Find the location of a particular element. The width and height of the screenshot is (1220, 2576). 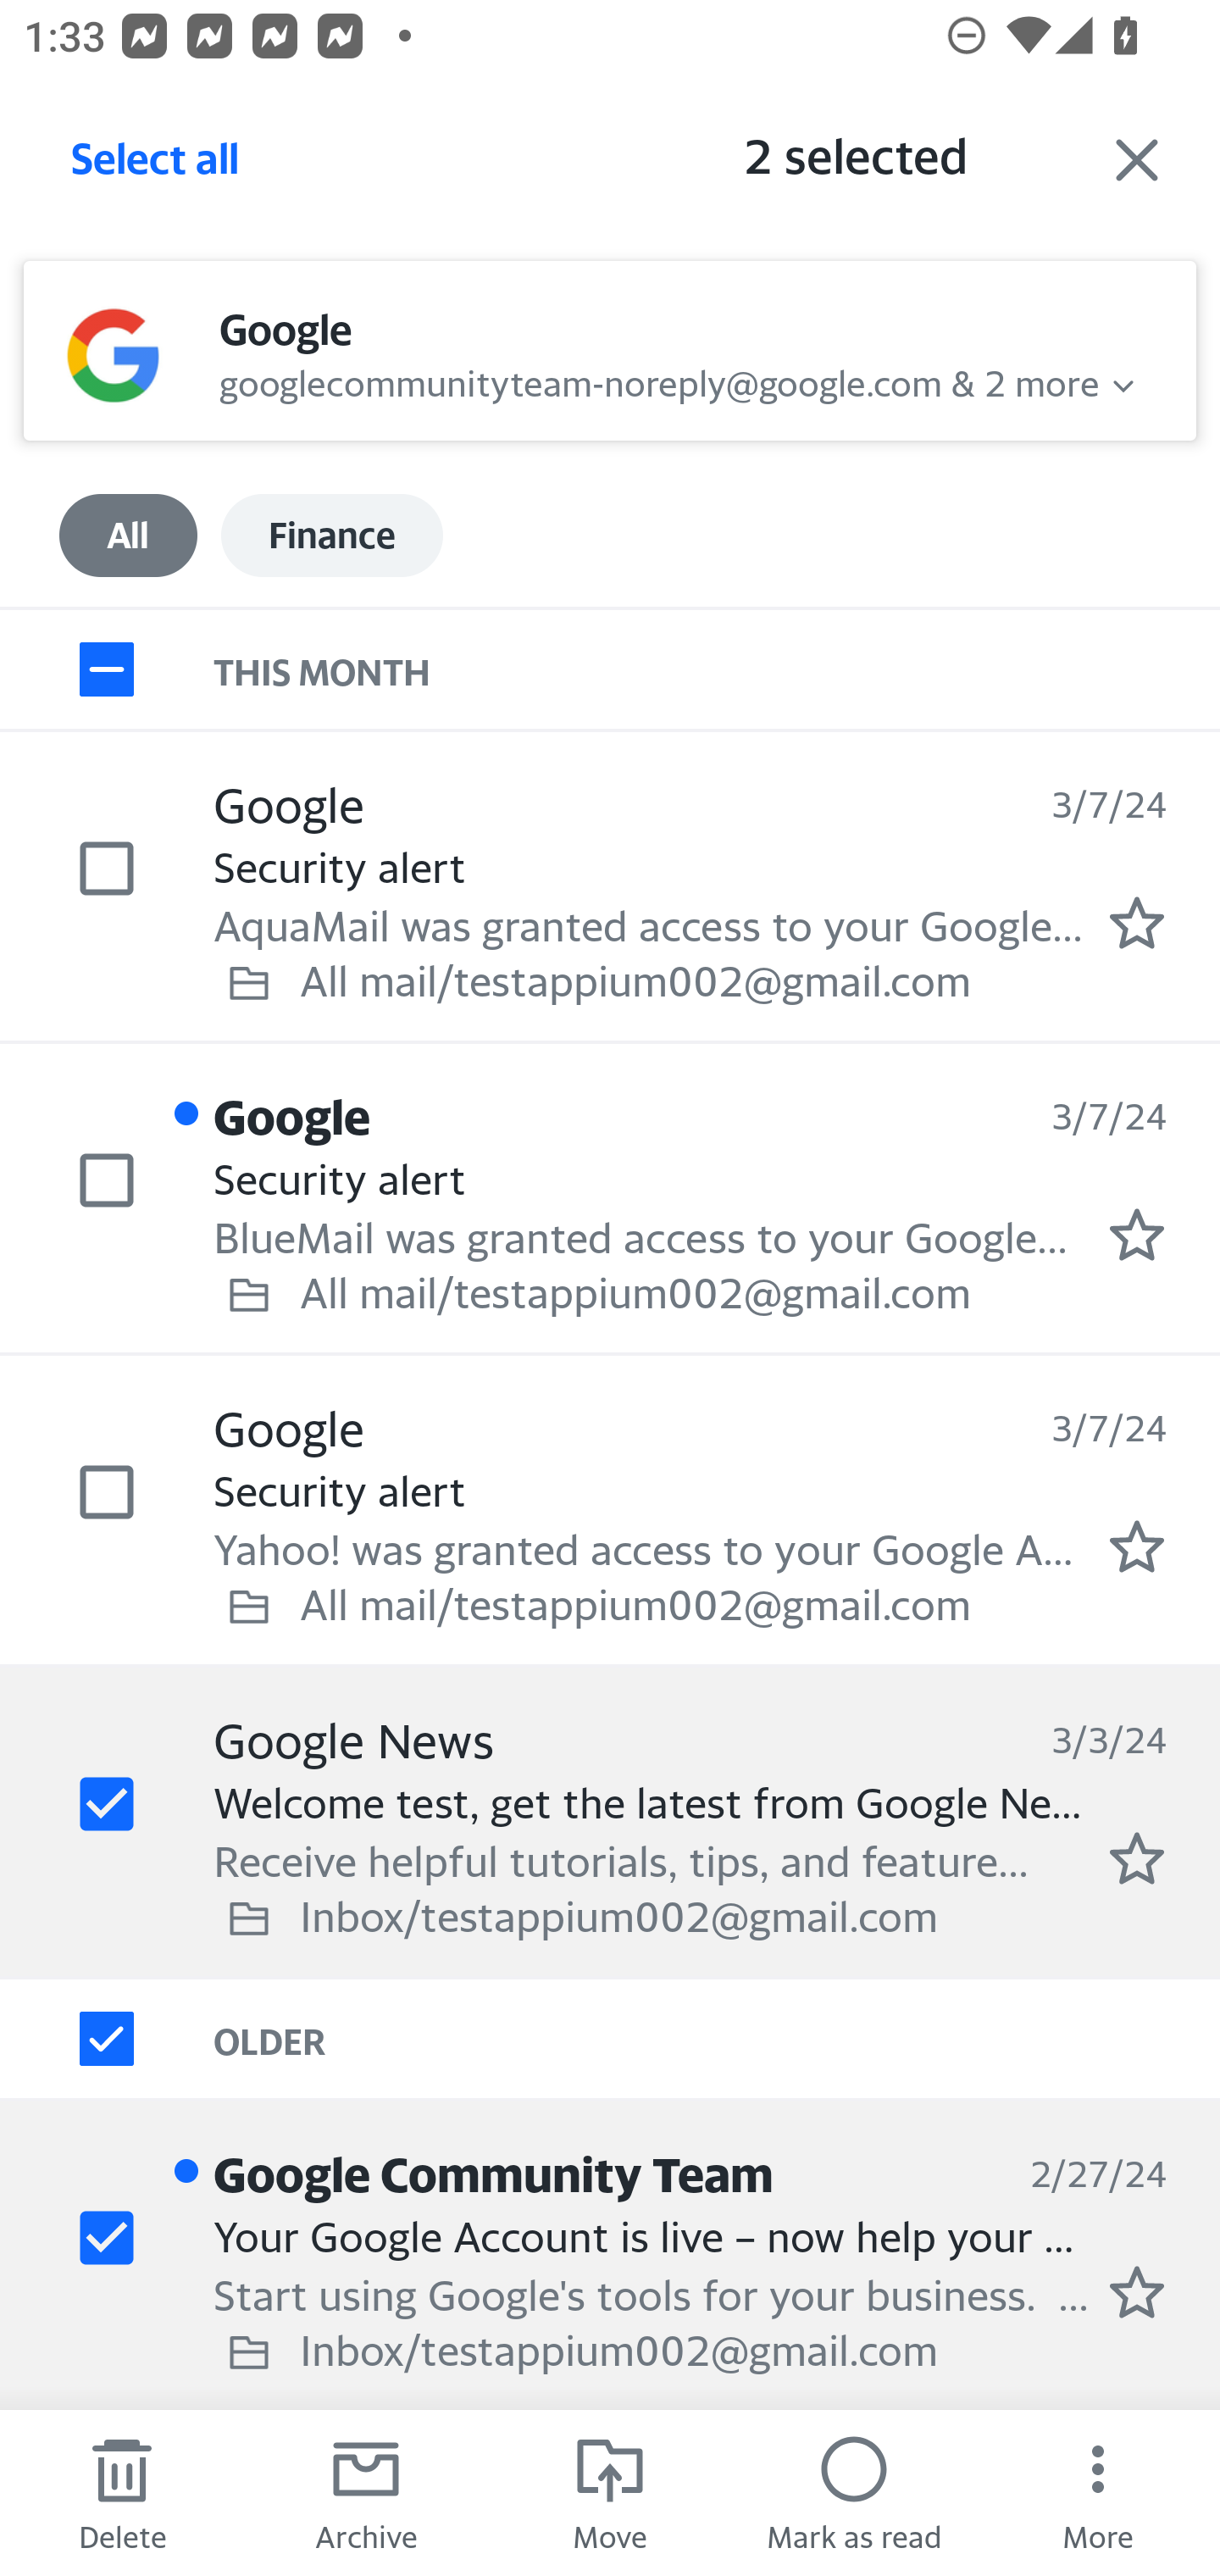

Mark as starred. is located at coordinates (1137, 1546).